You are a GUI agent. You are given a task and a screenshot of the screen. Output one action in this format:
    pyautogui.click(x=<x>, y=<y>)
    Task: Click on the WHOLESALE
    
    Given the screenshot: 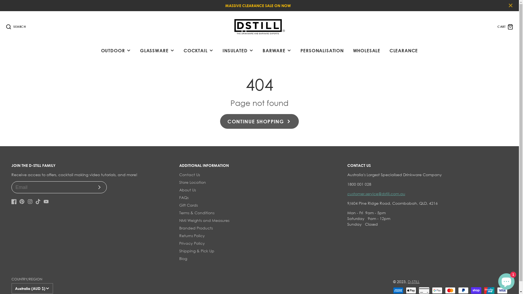 What is the action you would take?
    pyautogui.click(x=367, y=51)
    